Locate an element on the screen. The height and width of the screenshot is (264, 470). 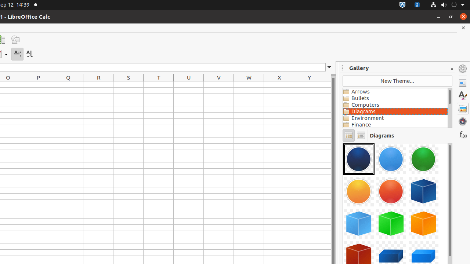
Component-Cube04-Orange is located at coordinates (423, 224).